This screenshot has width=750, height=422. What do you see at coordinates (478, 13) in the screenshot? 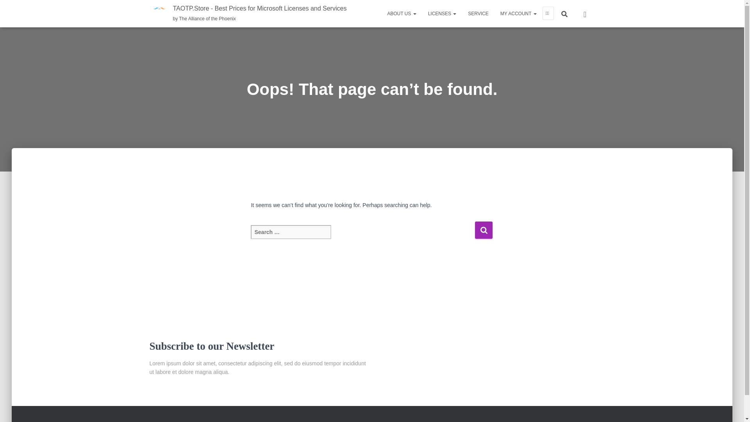
I see `Service` at bounding box center [478, 13].